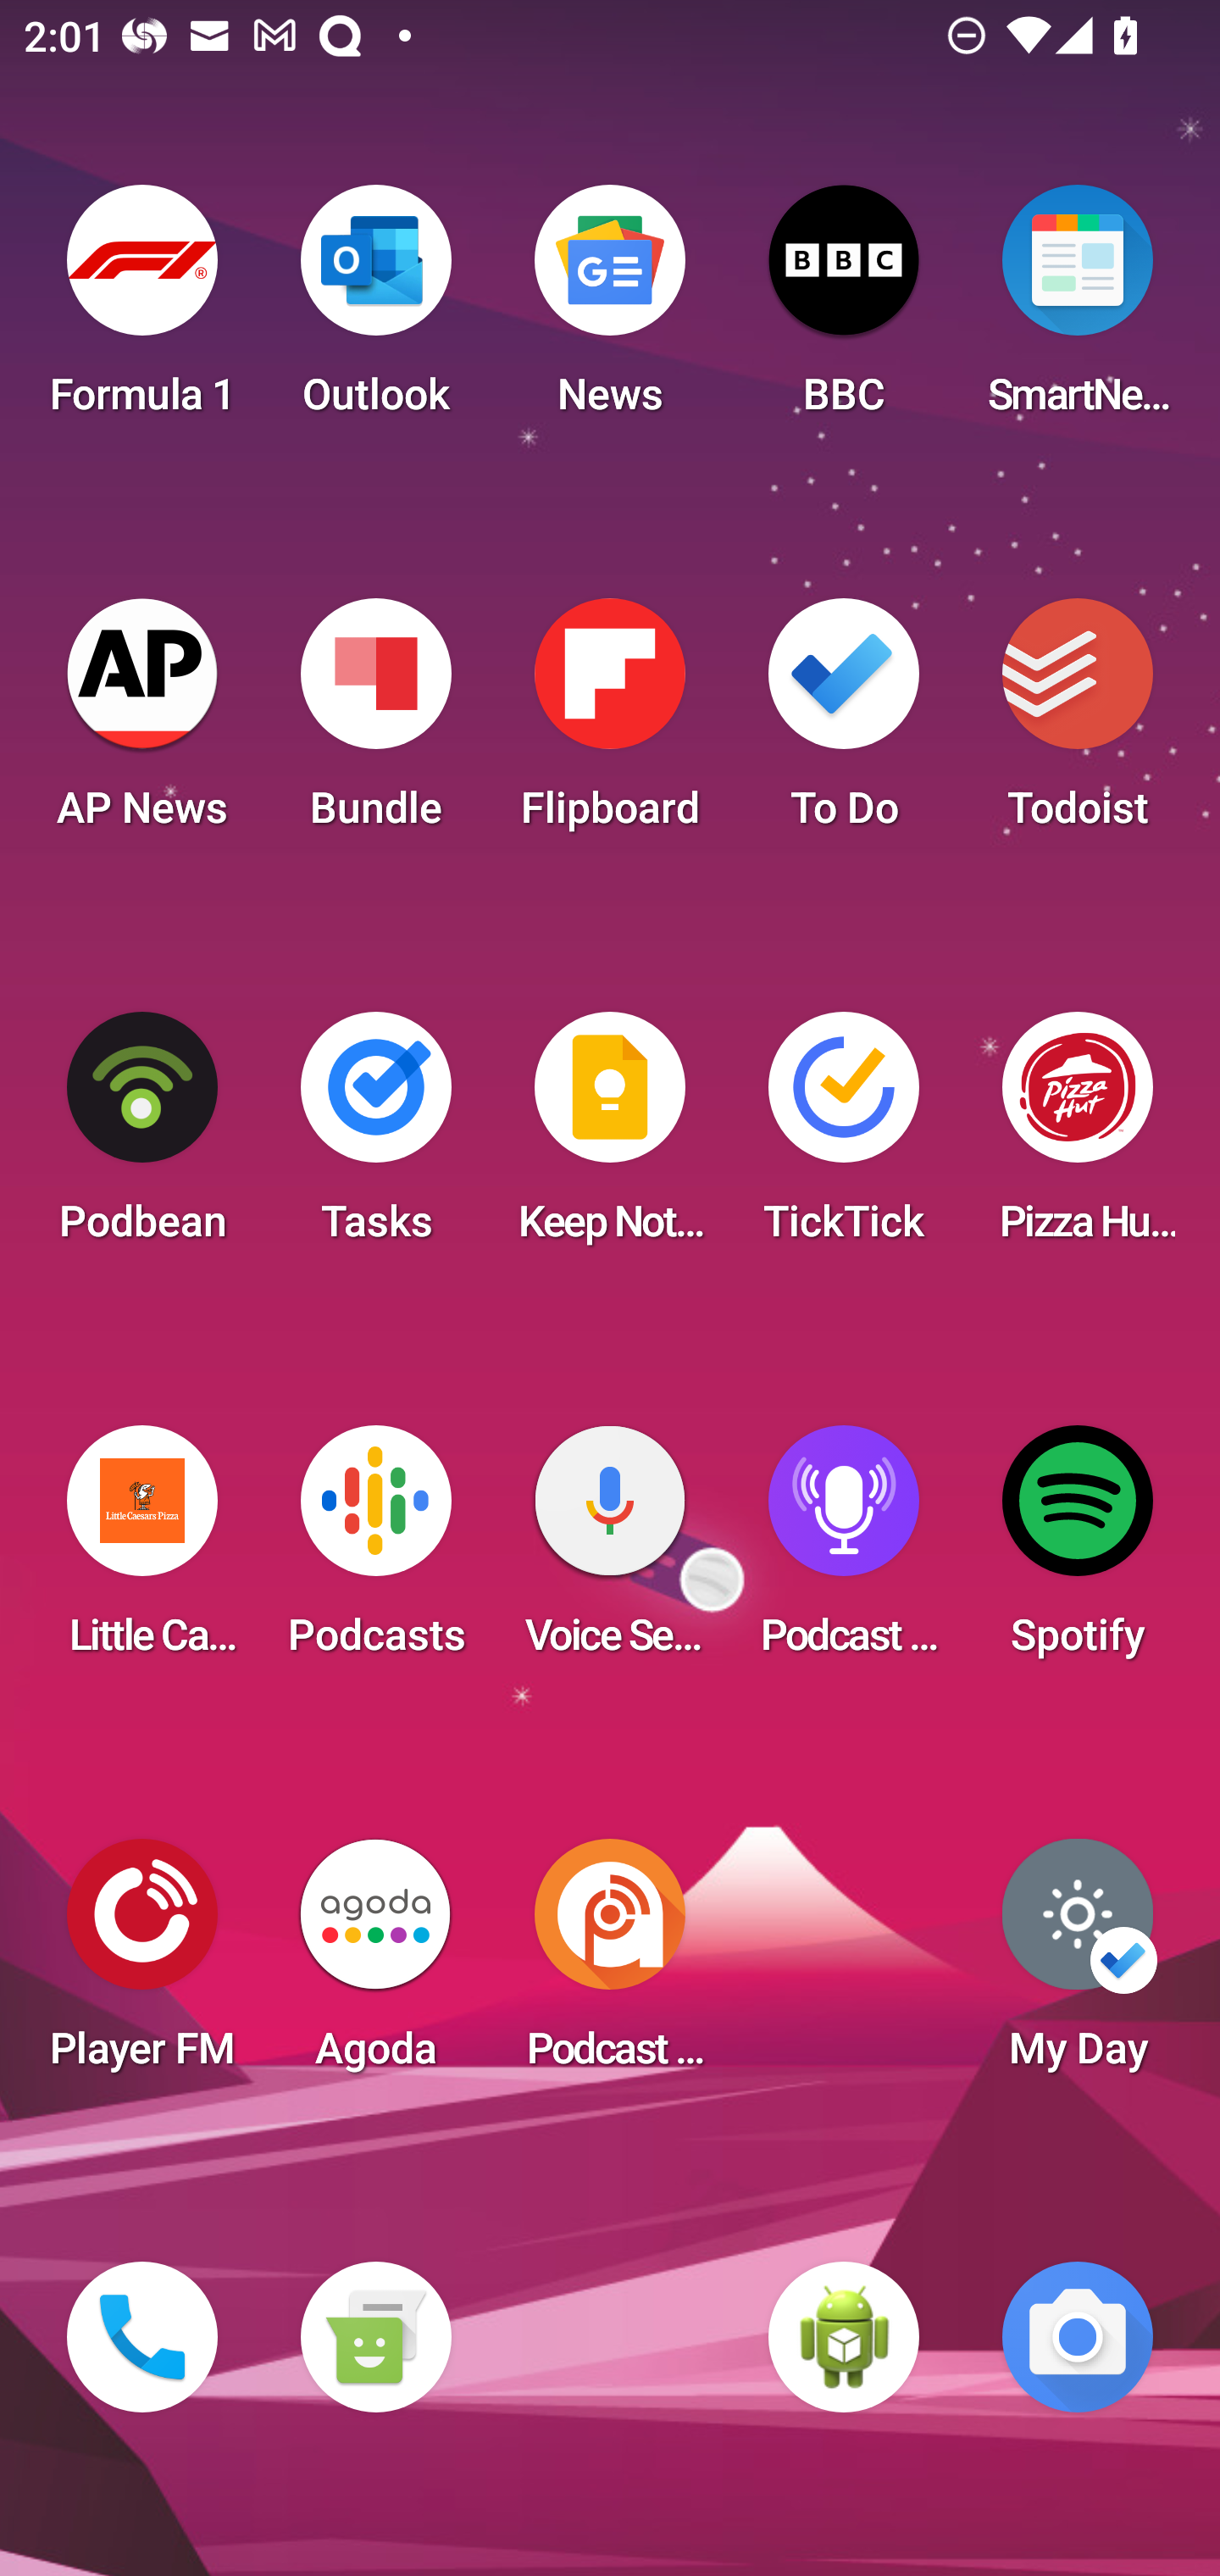  I want to click on Tasks, so click(375, 1137).